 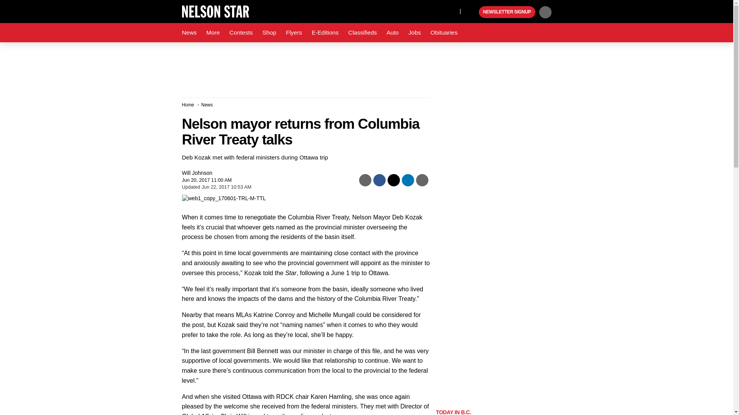 What do you see at coordinates (189, 33) in the screenshot?
I see `News` at bounding box center [189, 33].